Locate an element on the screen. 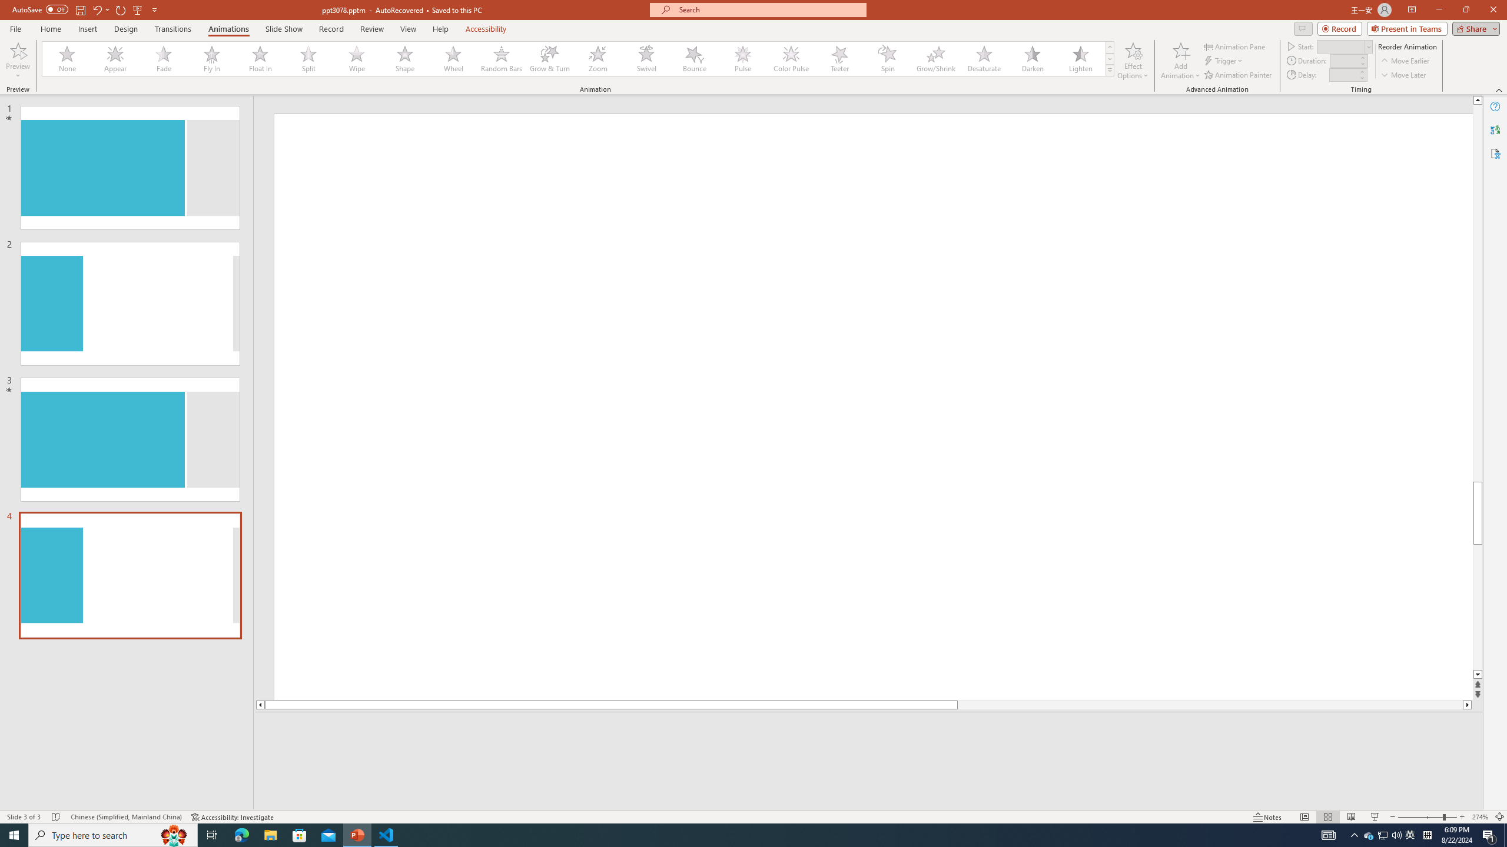 The height and width of the screenshot is (847, 1507). Lighten is located at coordinates (1080, 59).